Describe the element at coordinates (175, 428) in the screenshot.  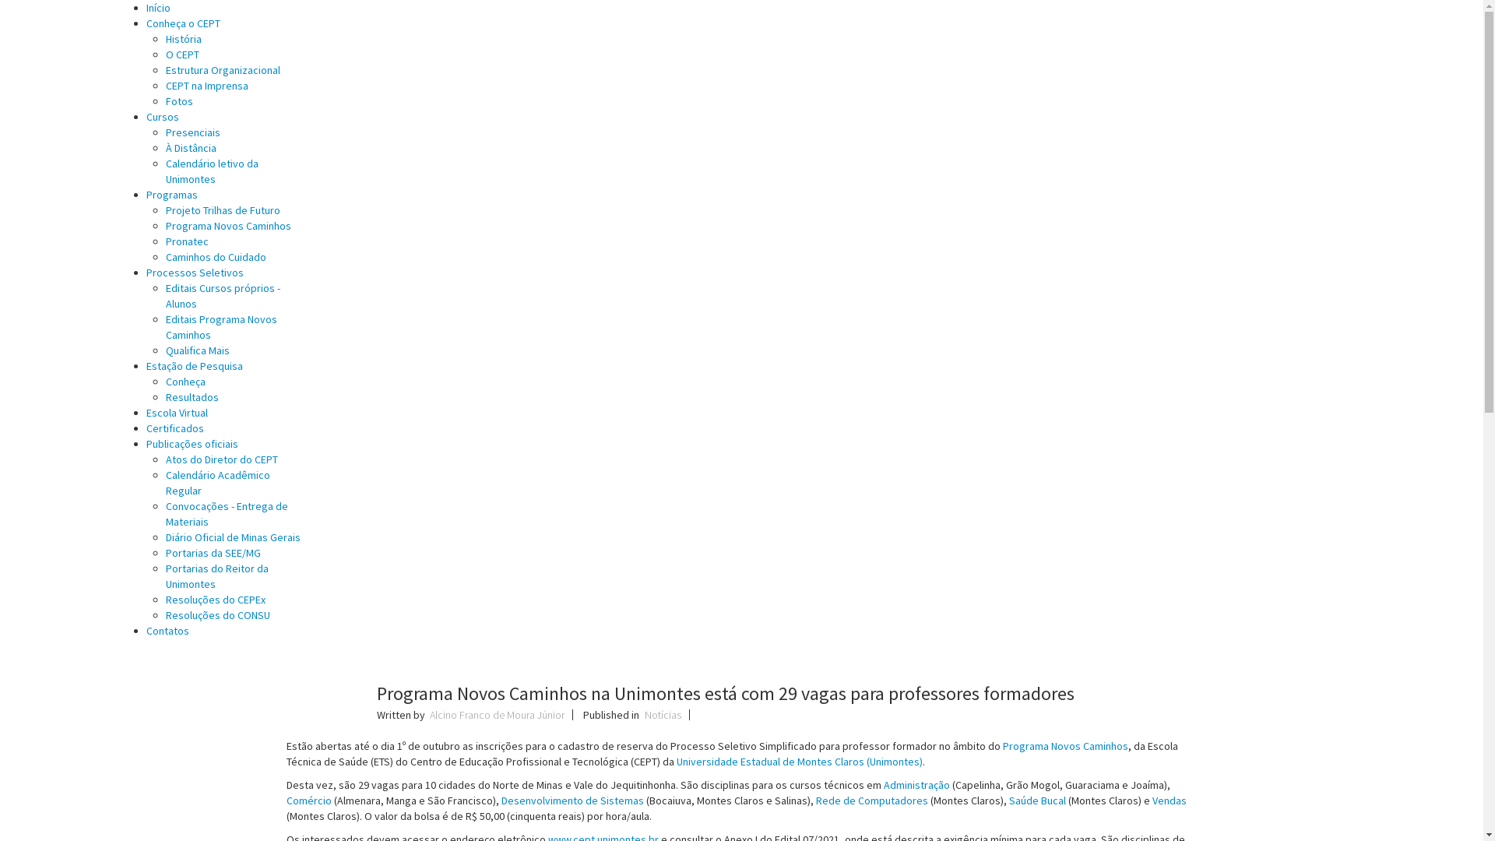
I see `Certificados` at that location.